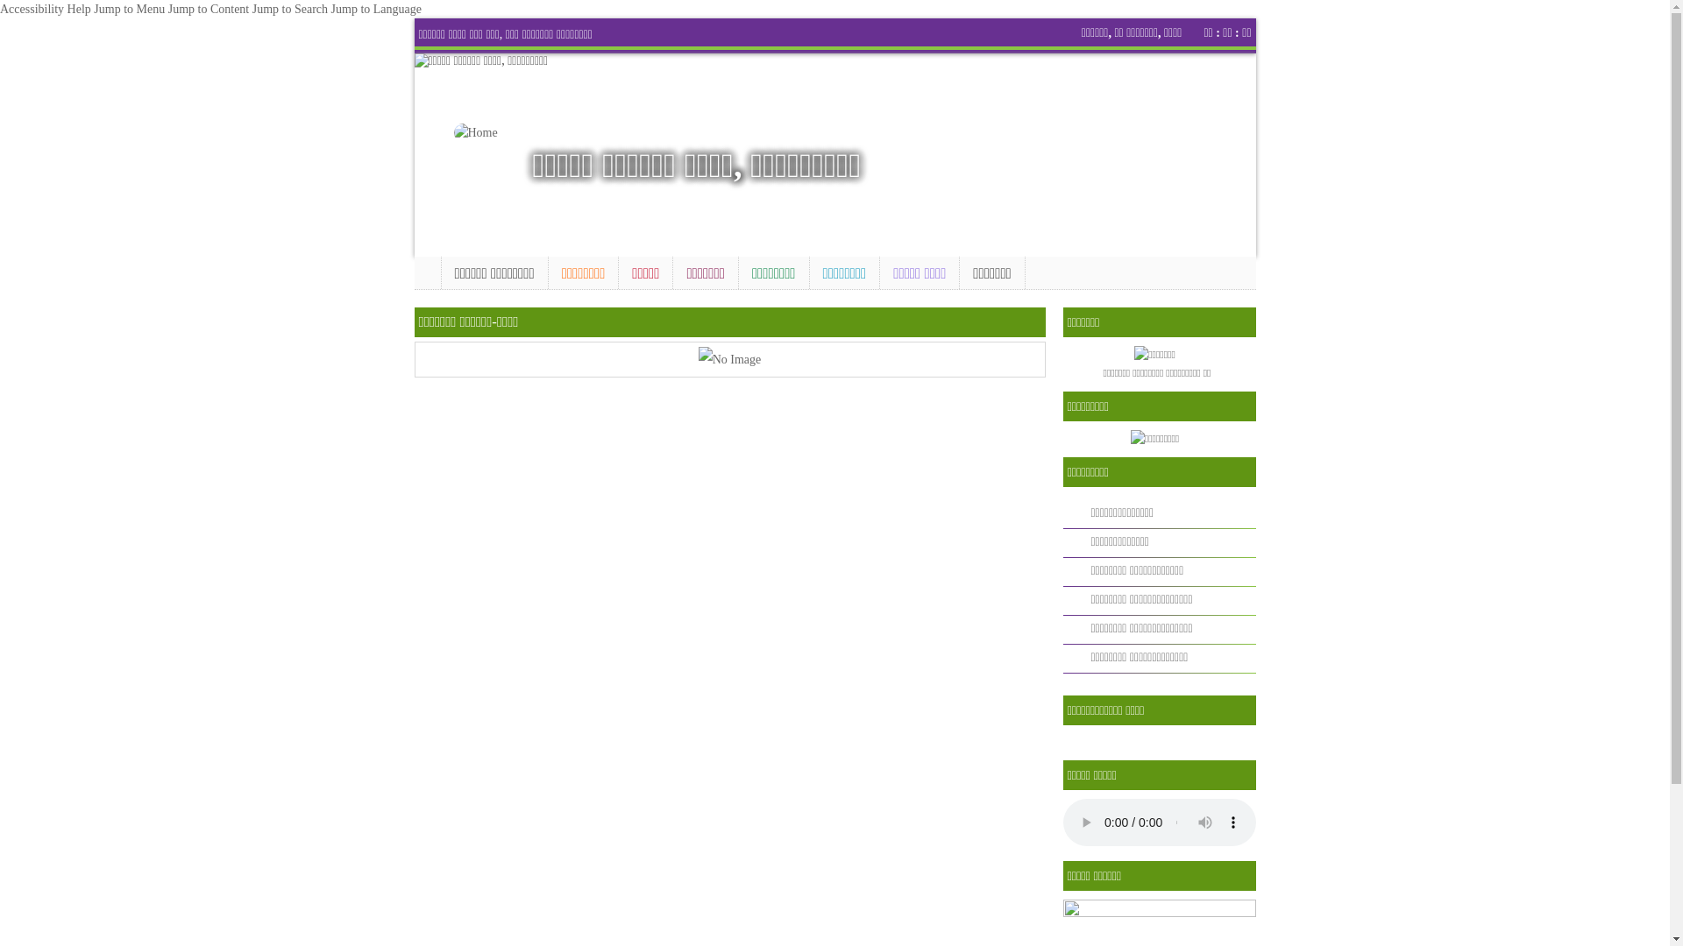  Describe the element at coordinates (209, 9) in the screenshot. I see `Jump to Content` at that location.